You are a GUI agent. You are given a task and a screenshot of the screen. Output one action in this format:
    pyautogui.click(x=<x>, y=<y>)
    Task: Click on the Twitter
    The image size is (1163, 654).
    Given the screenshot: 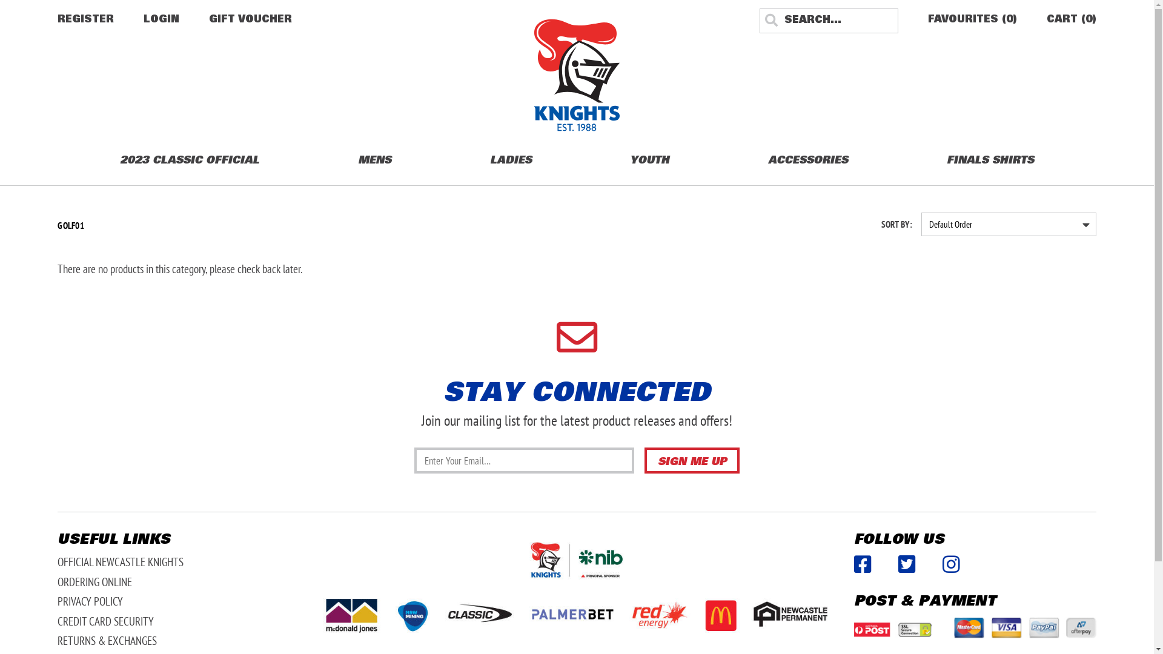 What is the action you would take?
    pyautogui.click(x=907, y=564)
    